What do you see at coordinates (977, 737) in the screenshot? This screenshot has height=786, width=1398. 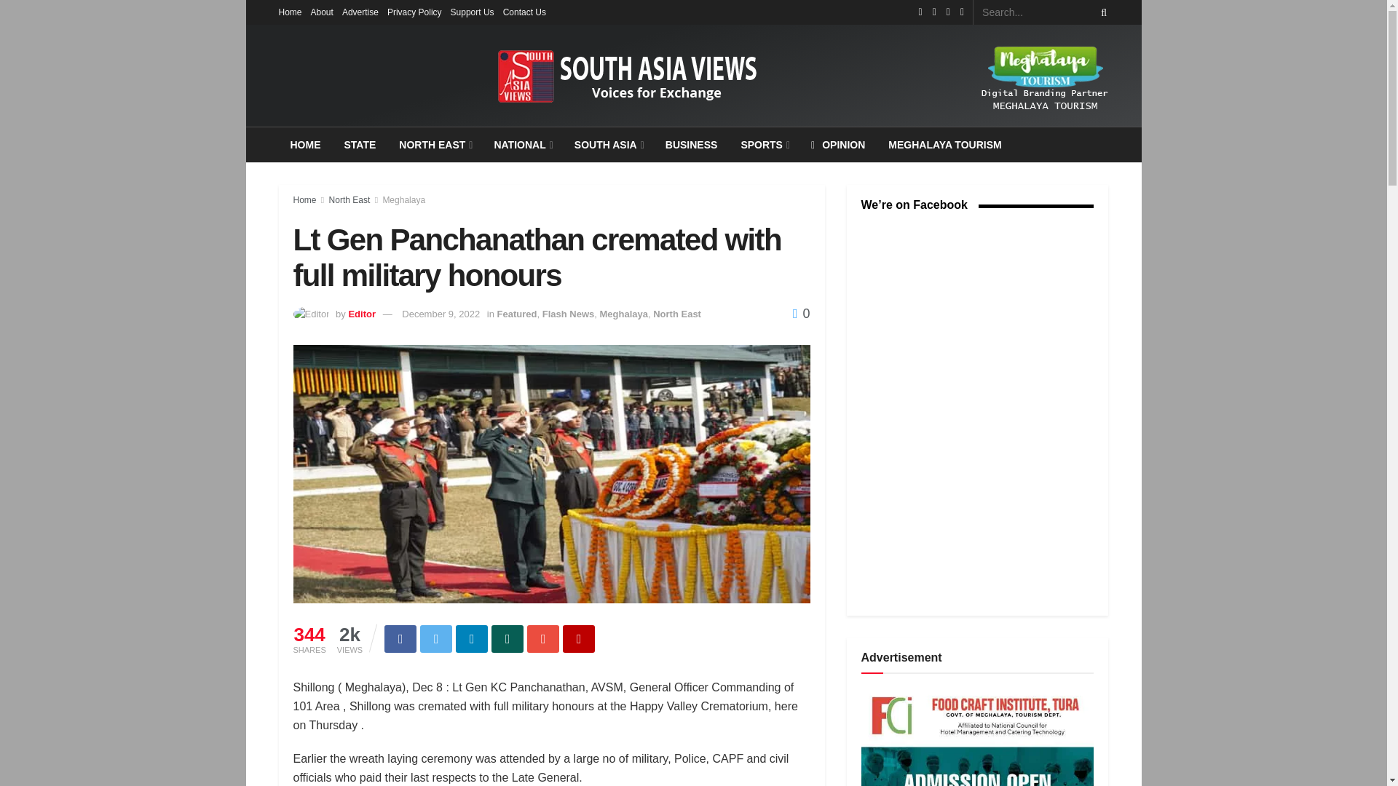 I see `Advertisement` at bounding box center [977, 737].